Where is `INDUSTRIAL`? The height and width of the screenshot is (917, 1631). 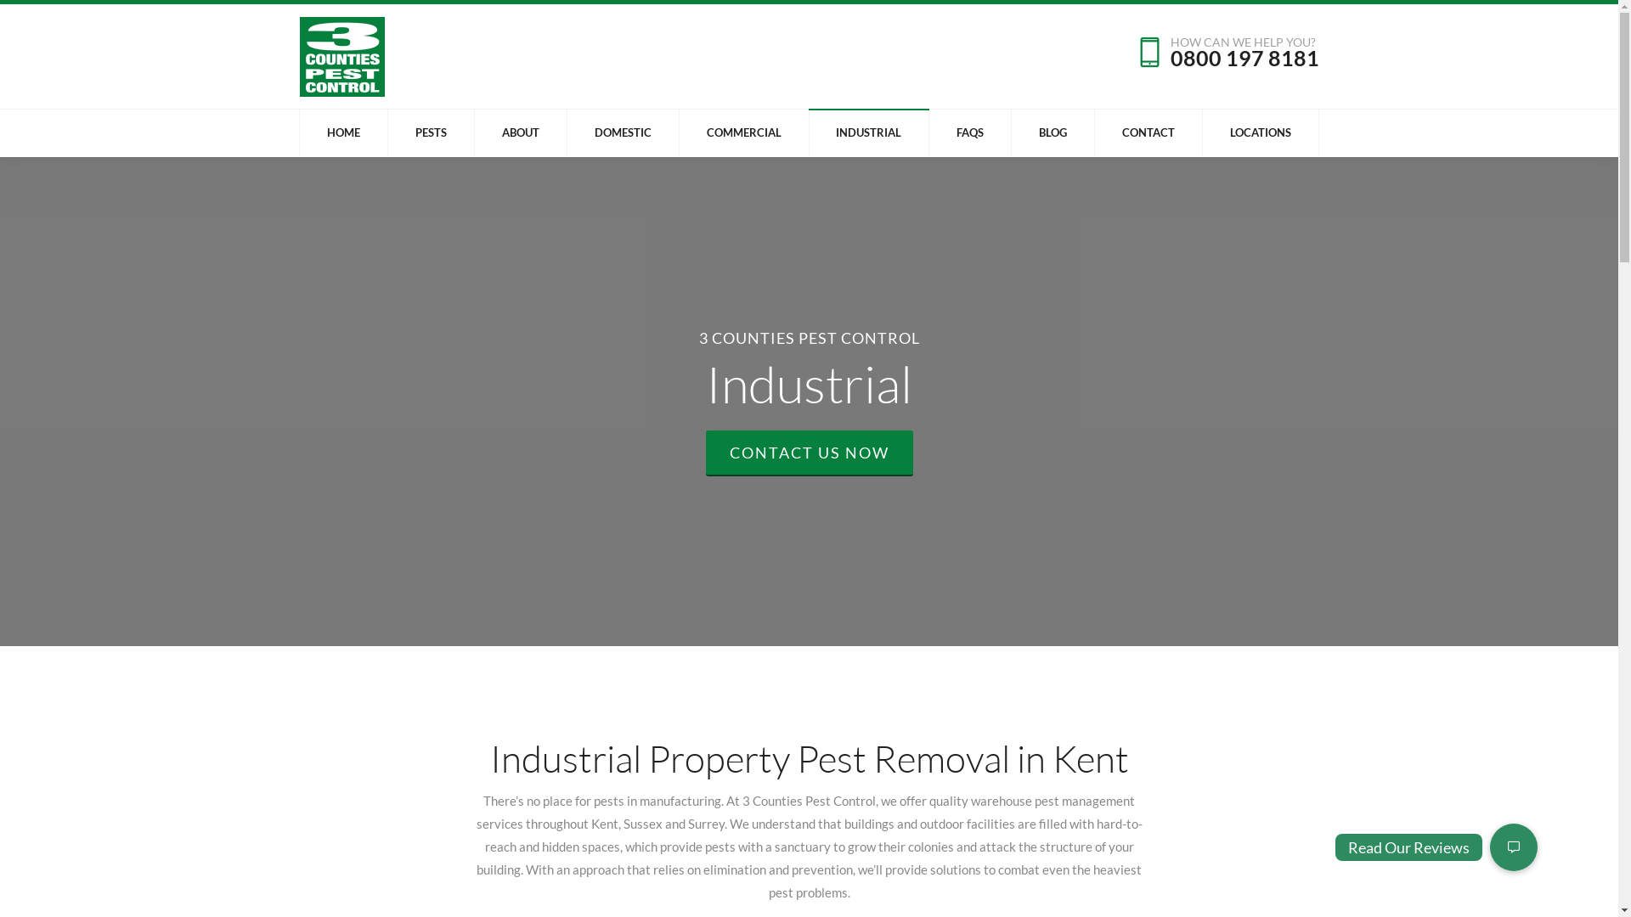
INDUSTRIAL is located at coordinates (869, 132).